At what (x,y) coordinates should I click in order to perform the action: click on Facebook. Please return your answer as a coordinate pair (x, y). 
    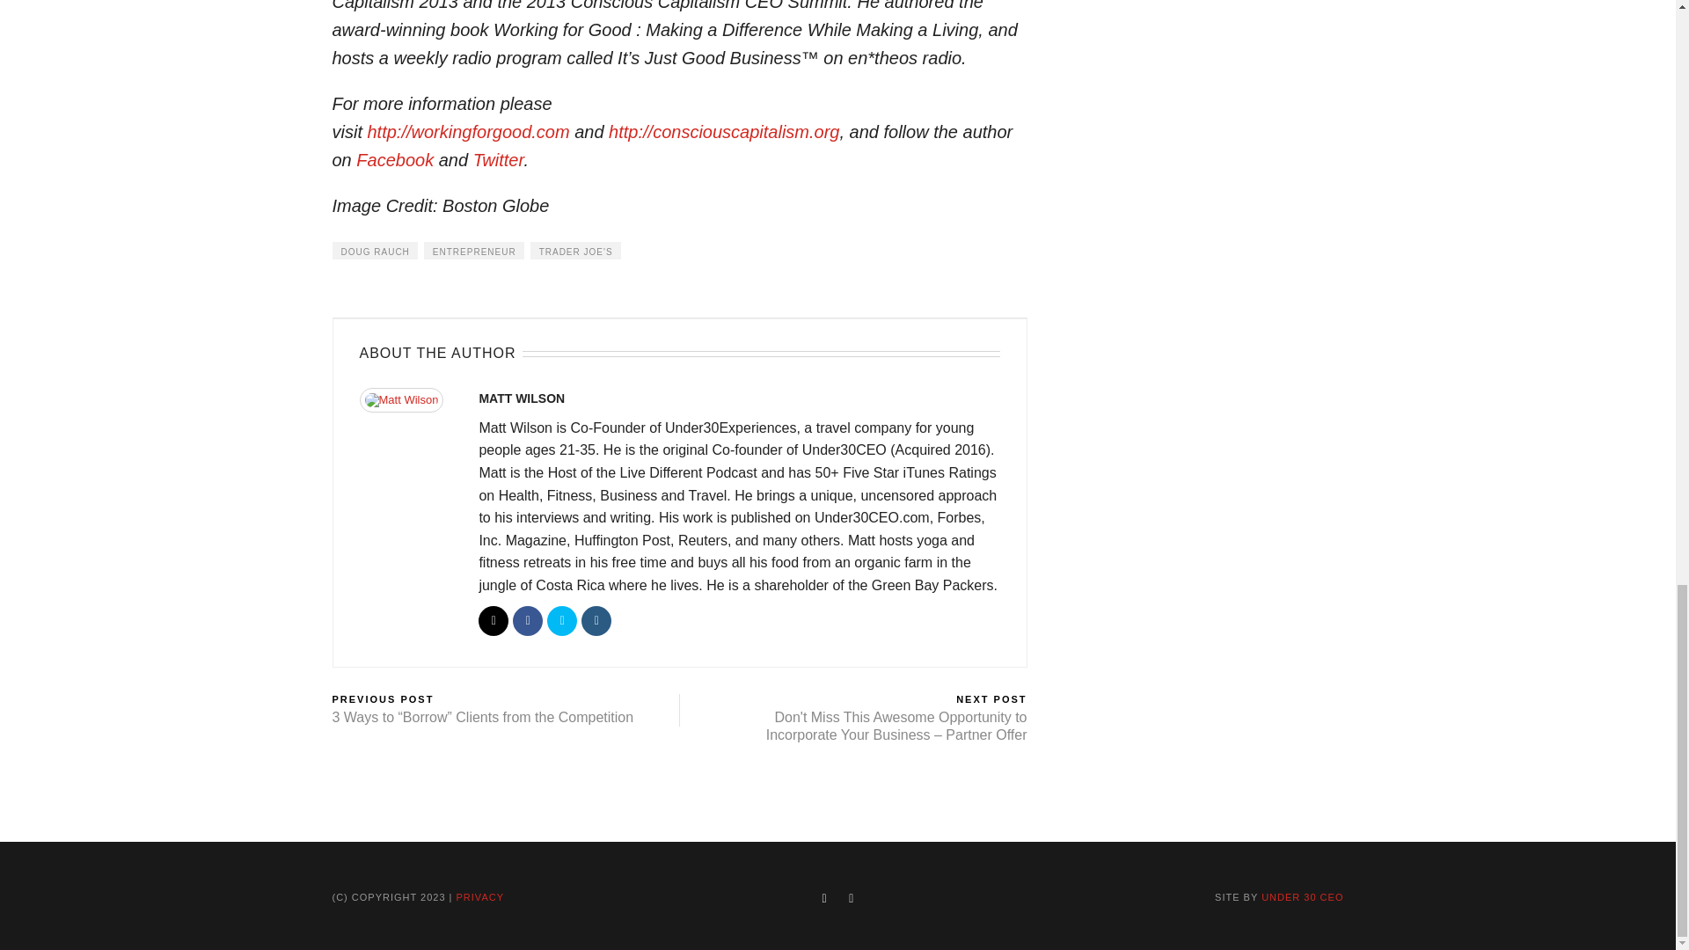
    Looking at the image, I should click on (528, 621).